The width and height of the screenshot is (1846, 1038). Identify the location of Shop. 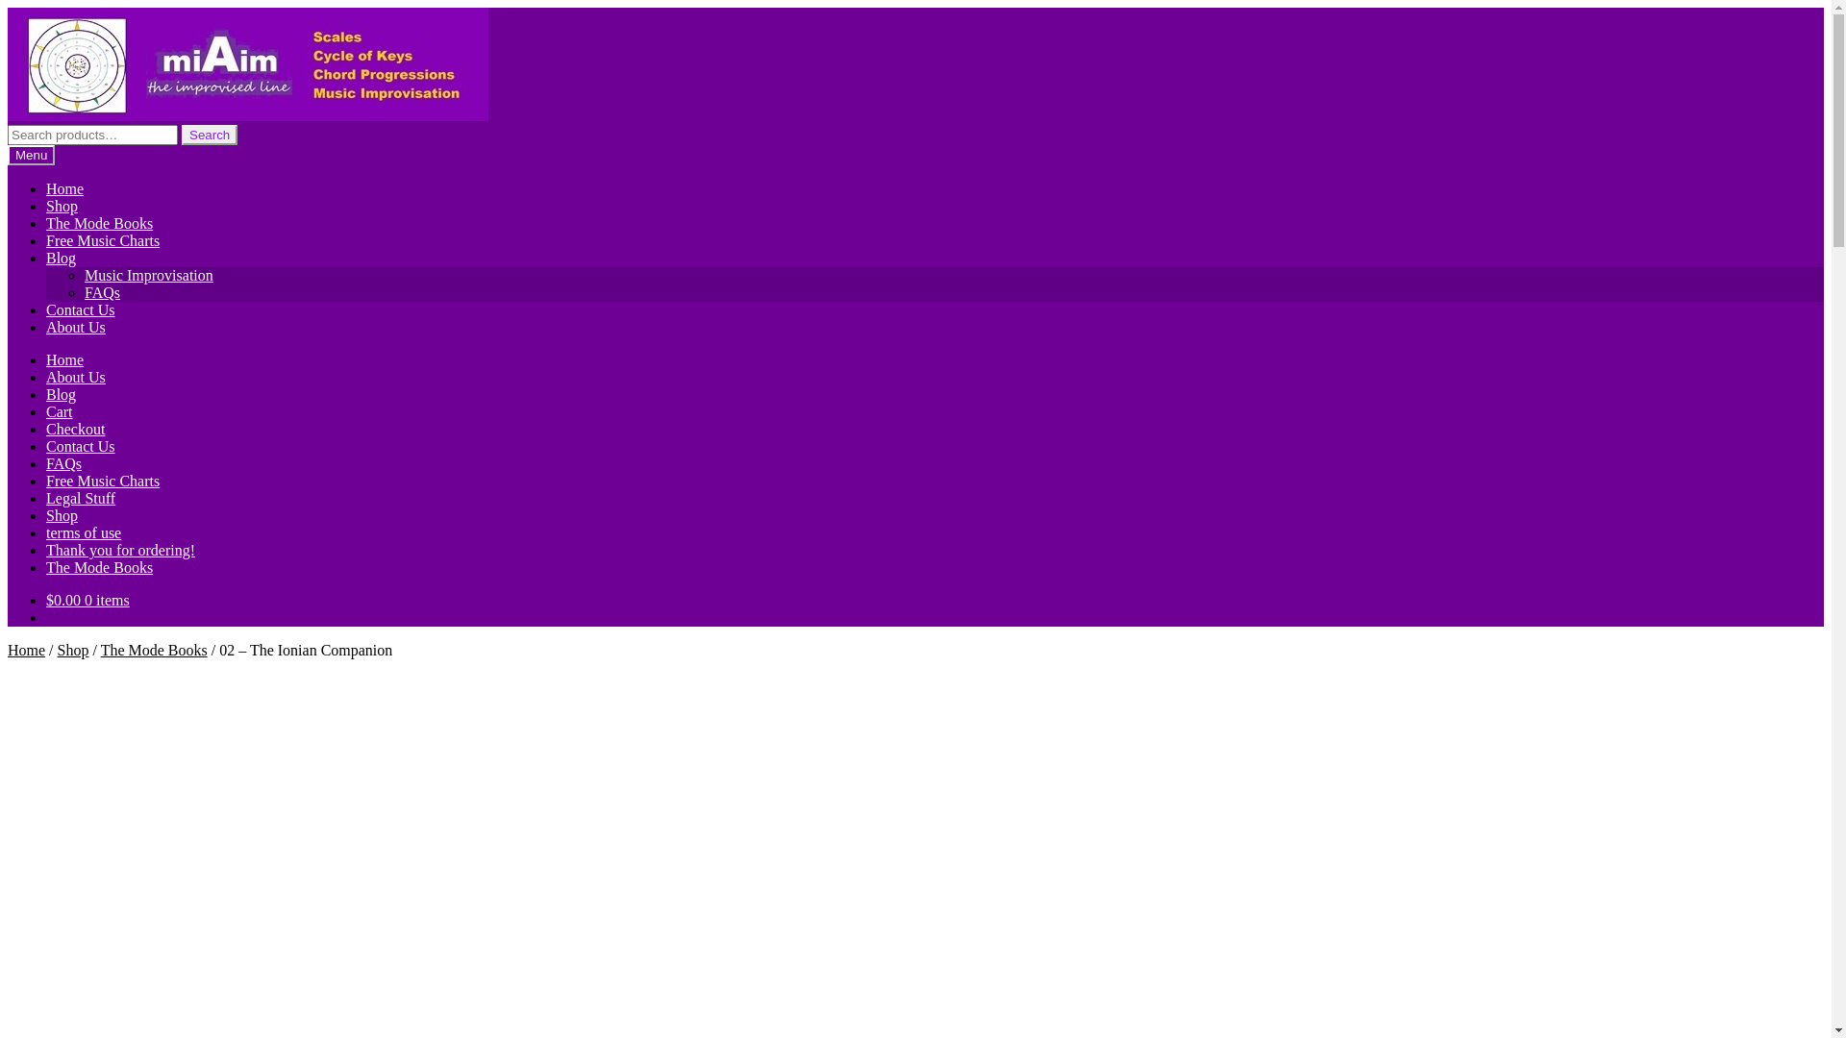
(62, 206).